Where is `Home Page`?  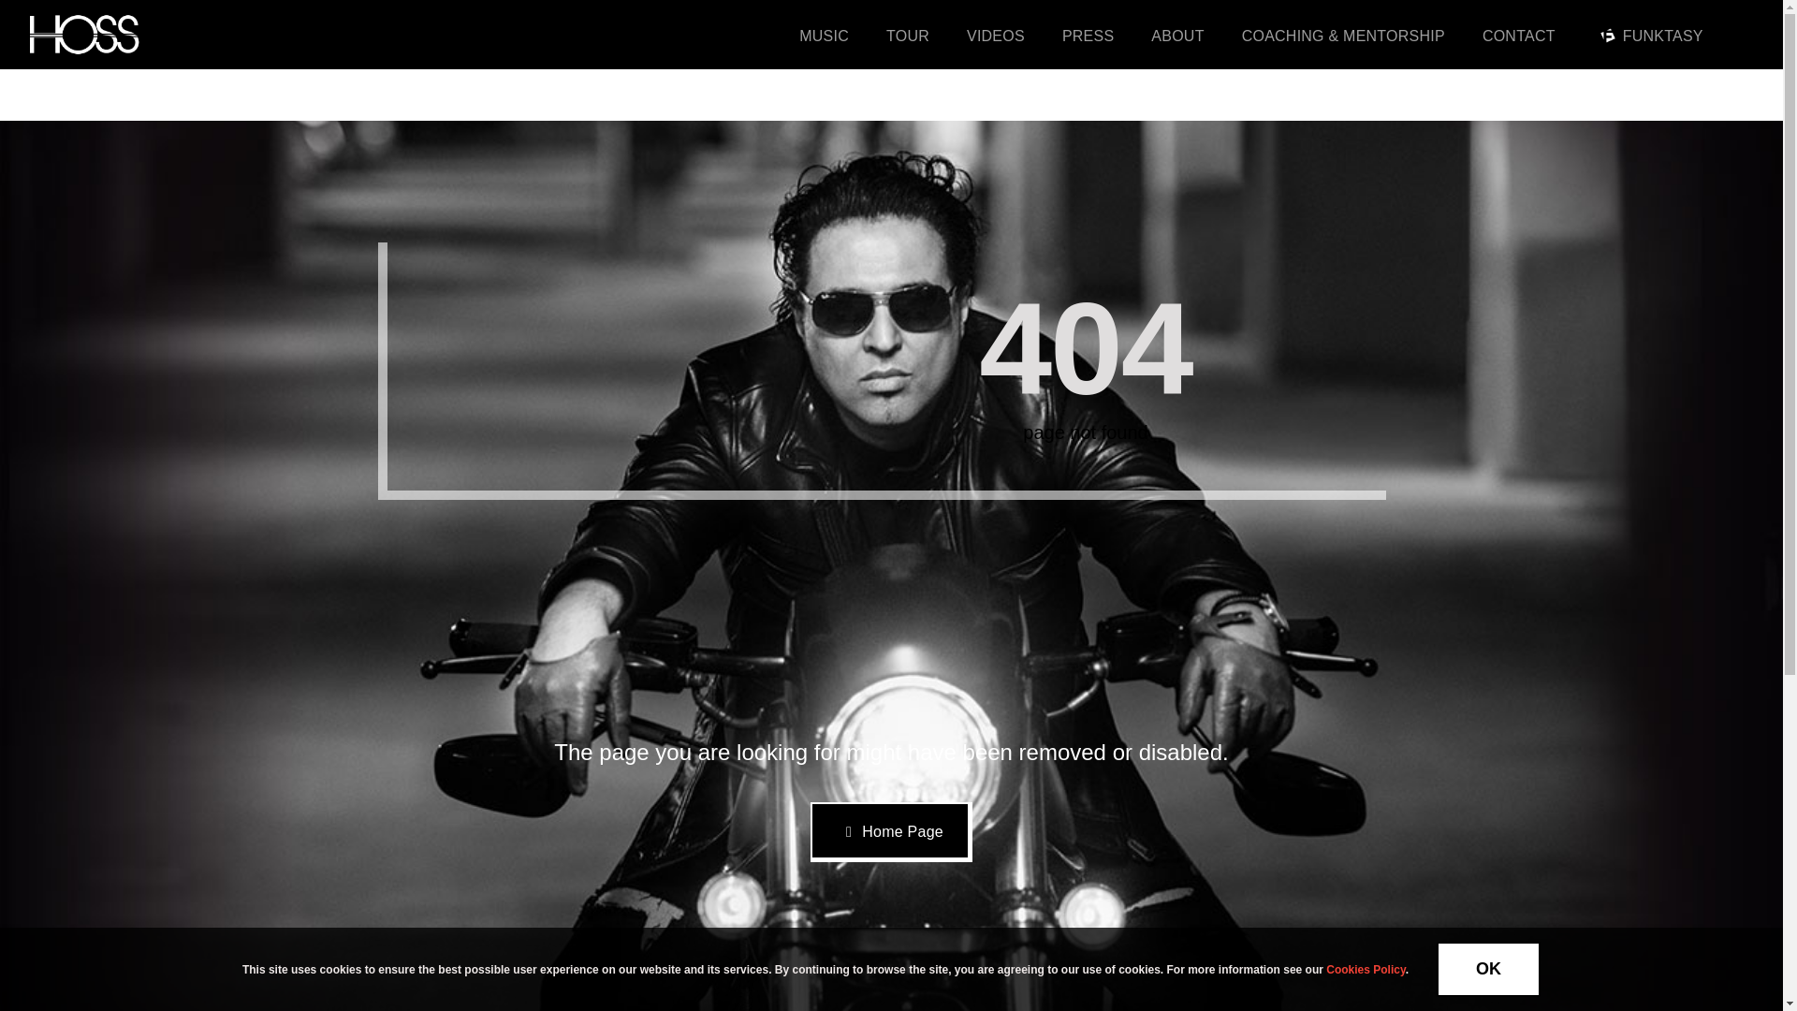
Home Page is located at coordinates (891, 832).